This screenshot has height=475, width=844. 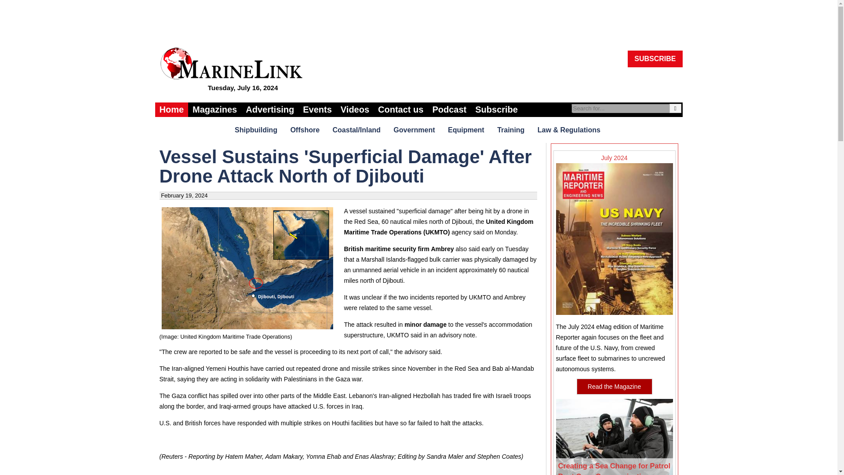 What do you see at coordinates (317, 110) in the screenshot?
I see `Maritime Events` at bounding box center [317, 110].